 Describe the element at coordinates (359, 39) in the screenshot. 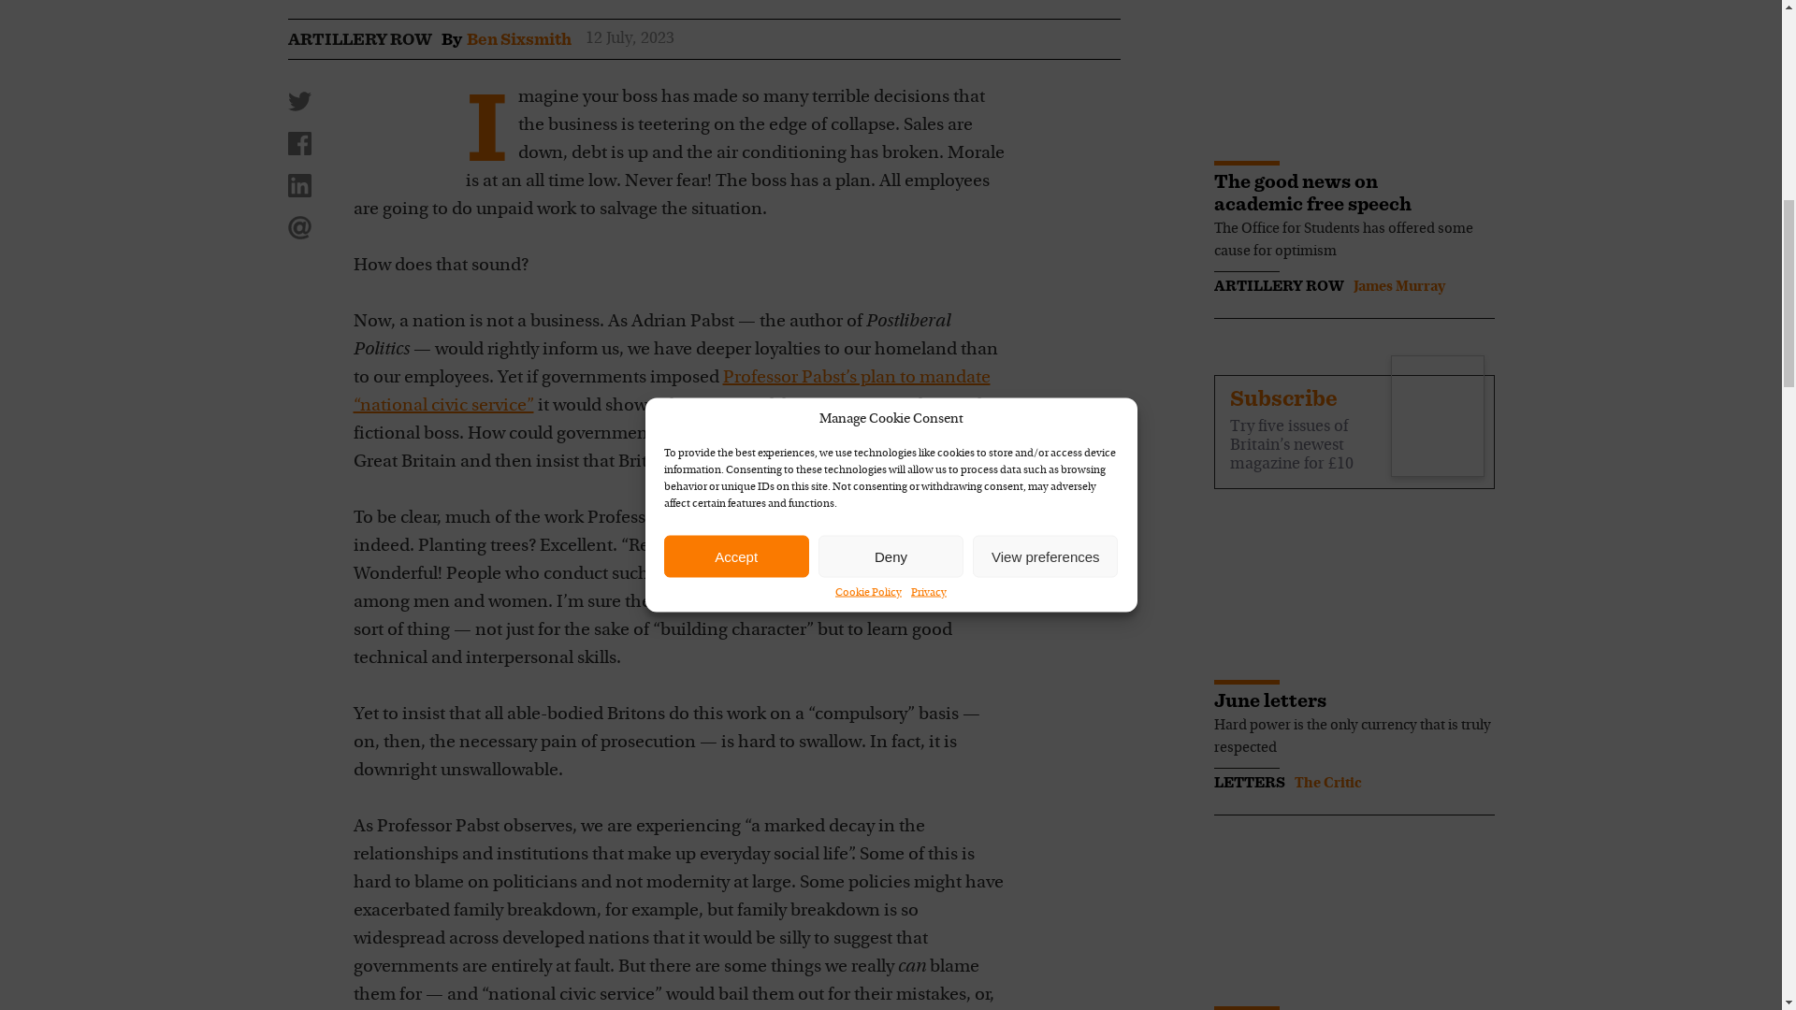

I see `ARTILLERY ROW` at that location.